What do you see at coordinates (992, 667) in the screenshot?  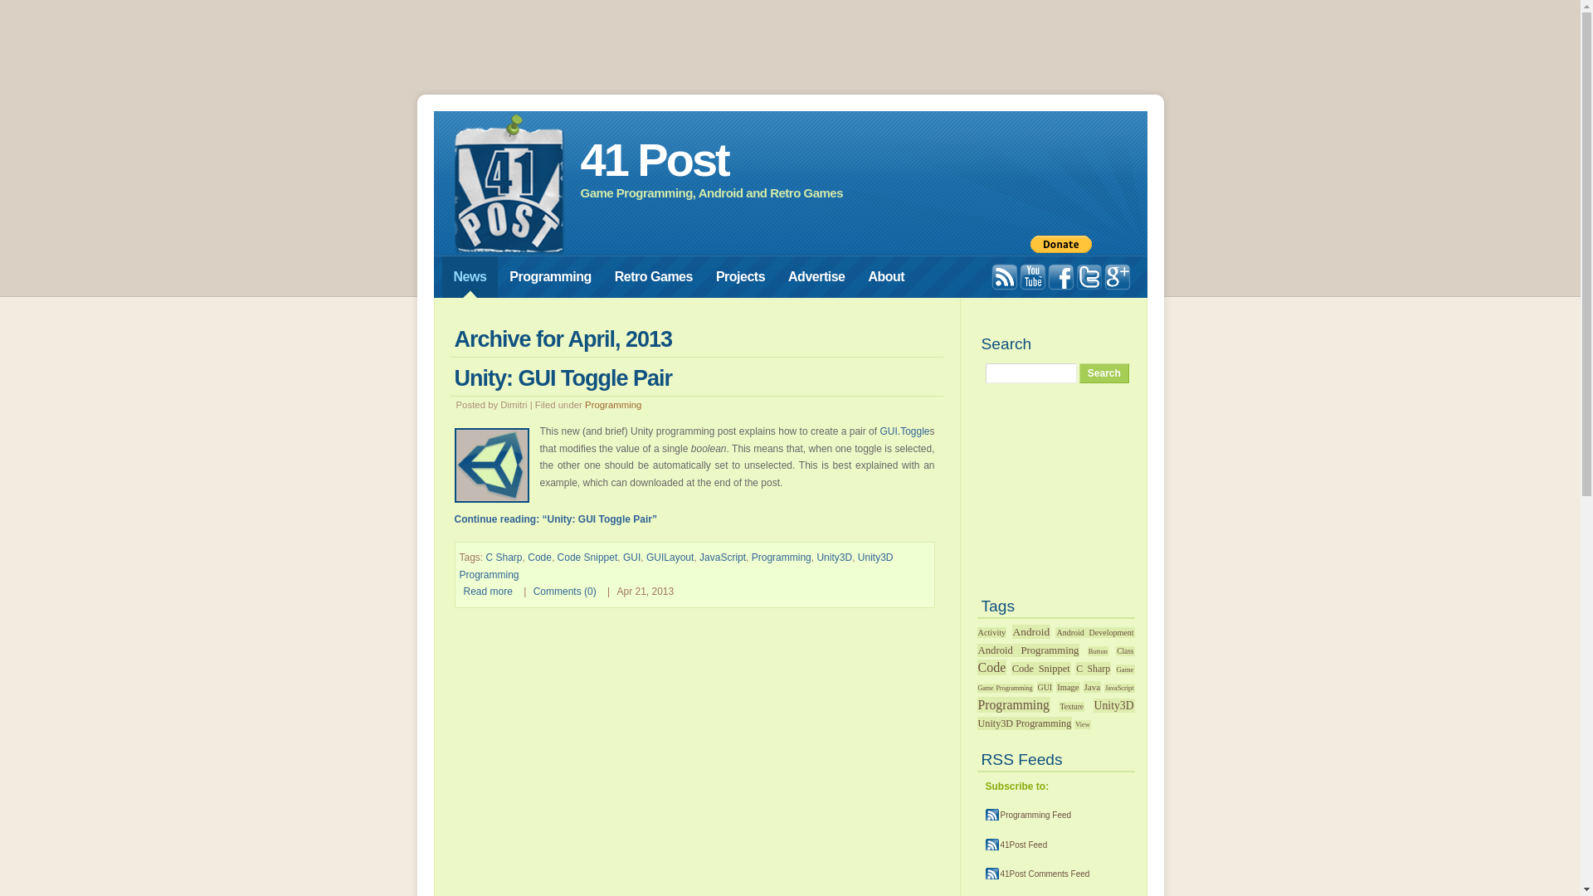 I see `Code` at bounding box center [992, 667].